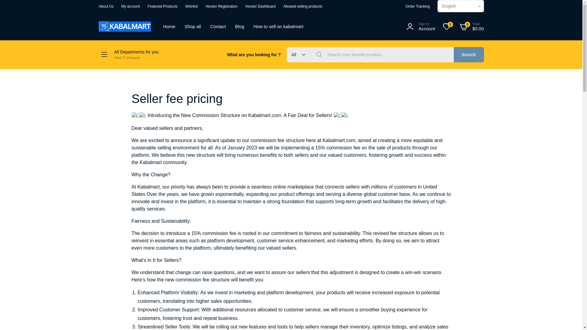 This screenshot has width=587, height=330. I want to click on Vendor Dashboard, so click(260, 6).